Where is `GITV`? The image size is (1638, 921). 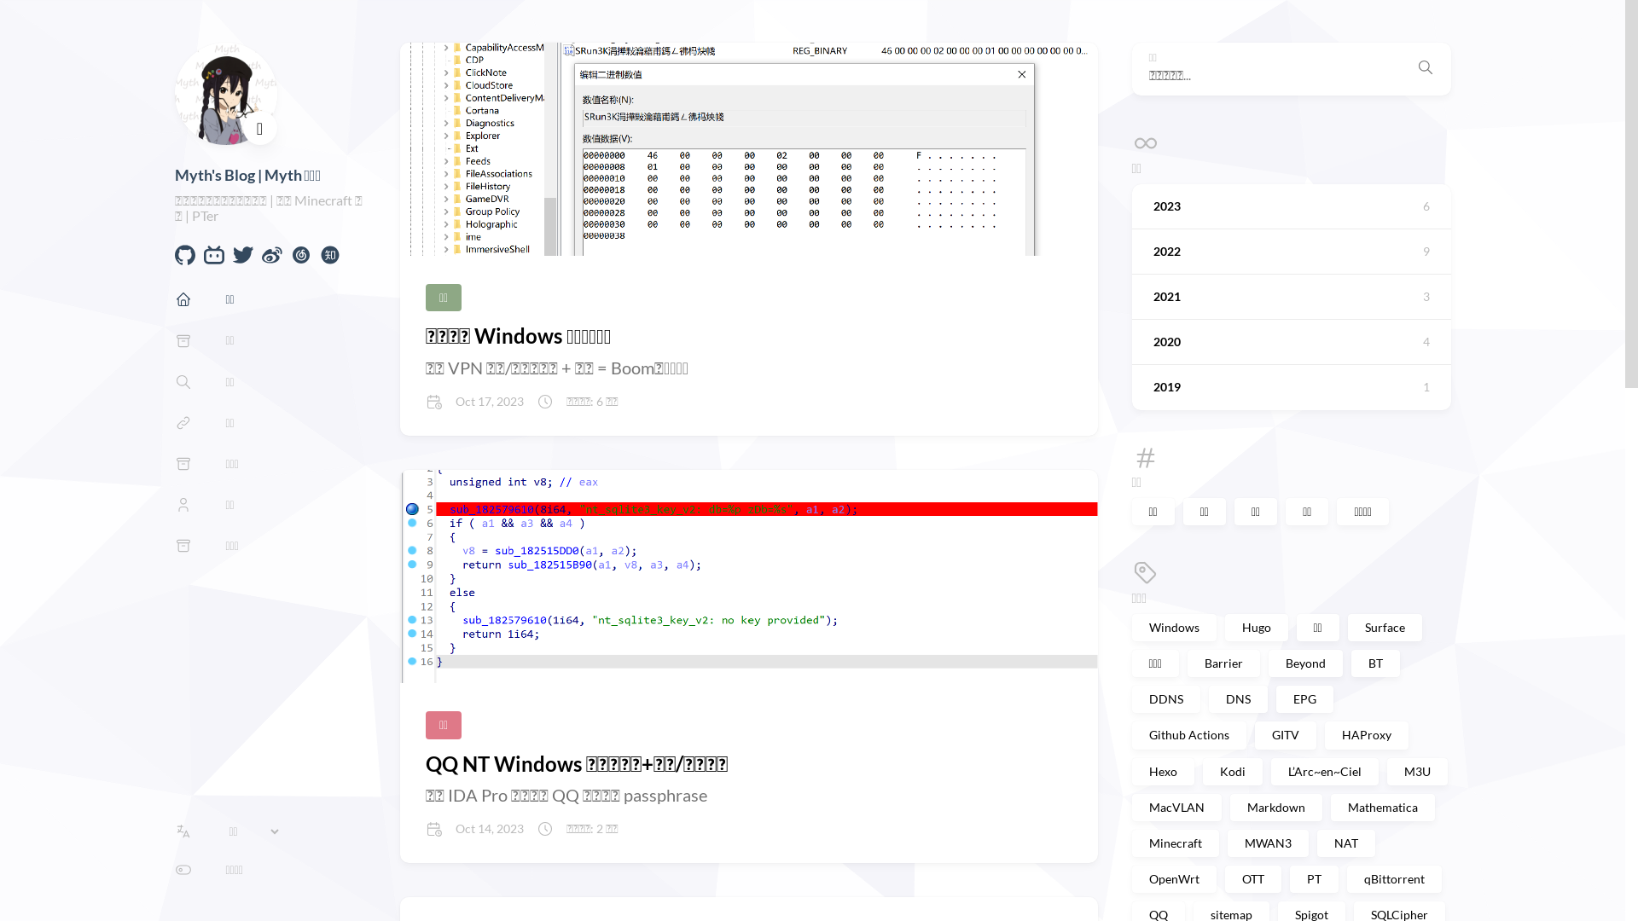 GITV is located at coordinates (1285, 735).